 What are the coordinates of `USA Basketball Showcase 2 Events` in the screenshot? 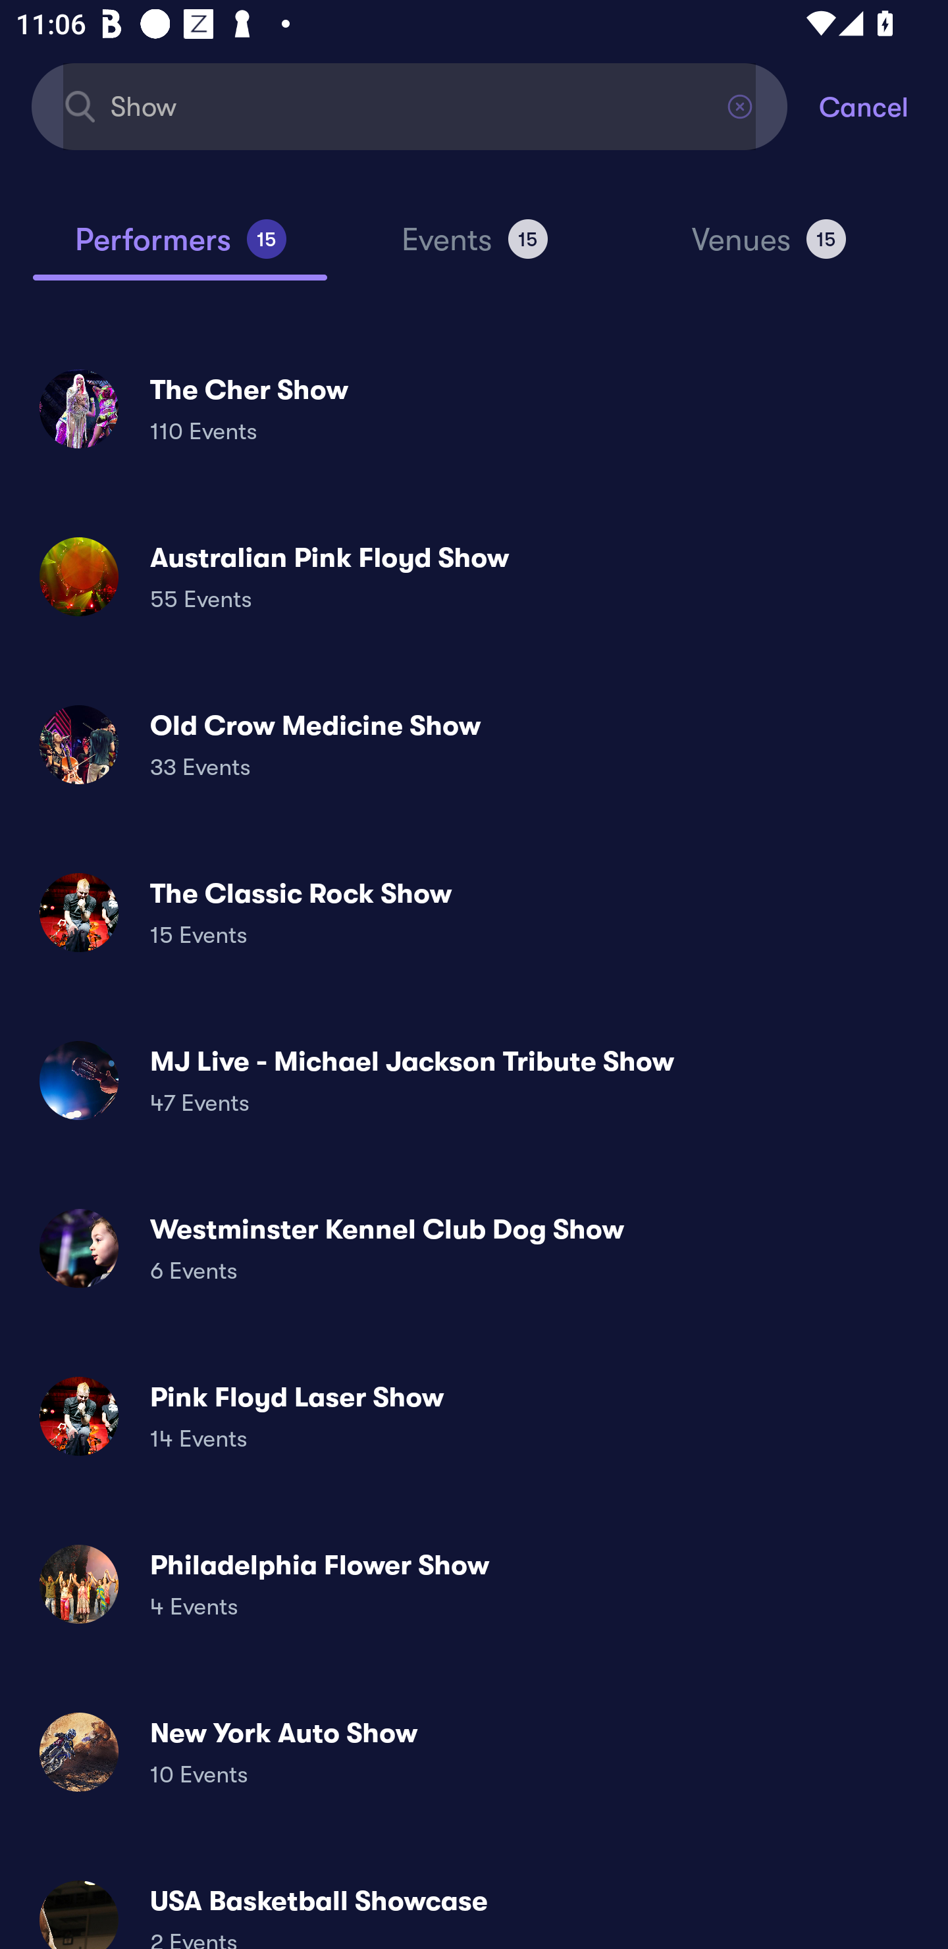 It's located at (474, 1905).